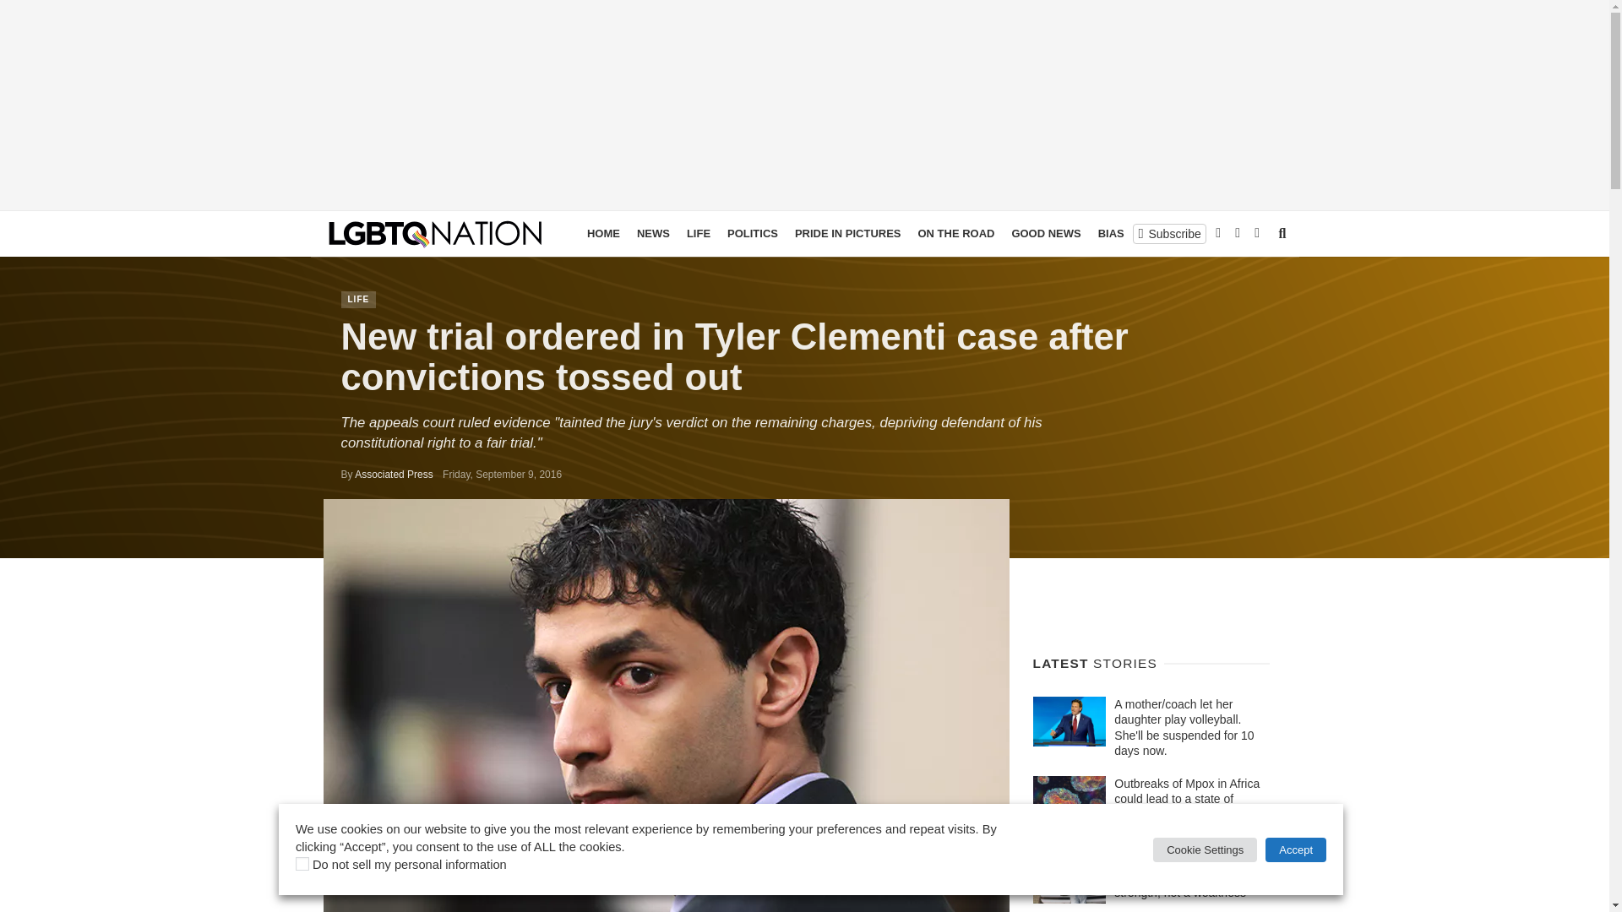 The width and height of the screenshot is (1622, 912). Describe the element at coordinates (653, 233) in the screenshot. I see `NEWS` at that location.